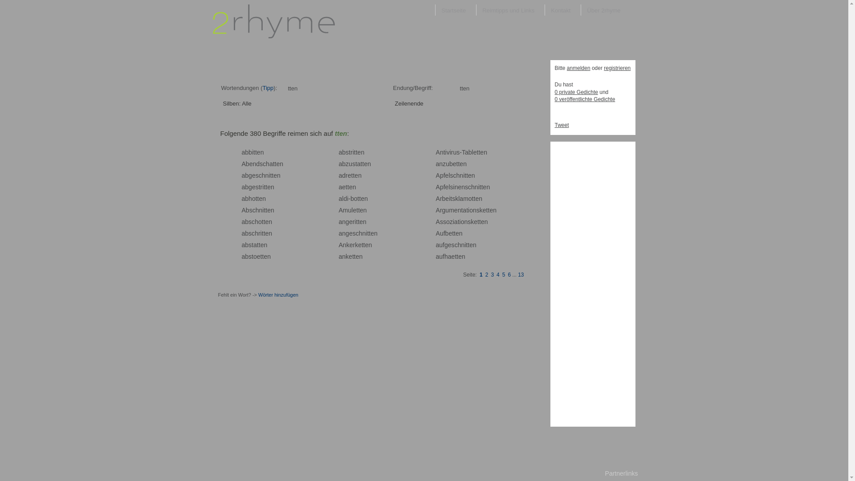 The width and height of the screenshot is (855, 481). I want to click on n, so click(456, 187).